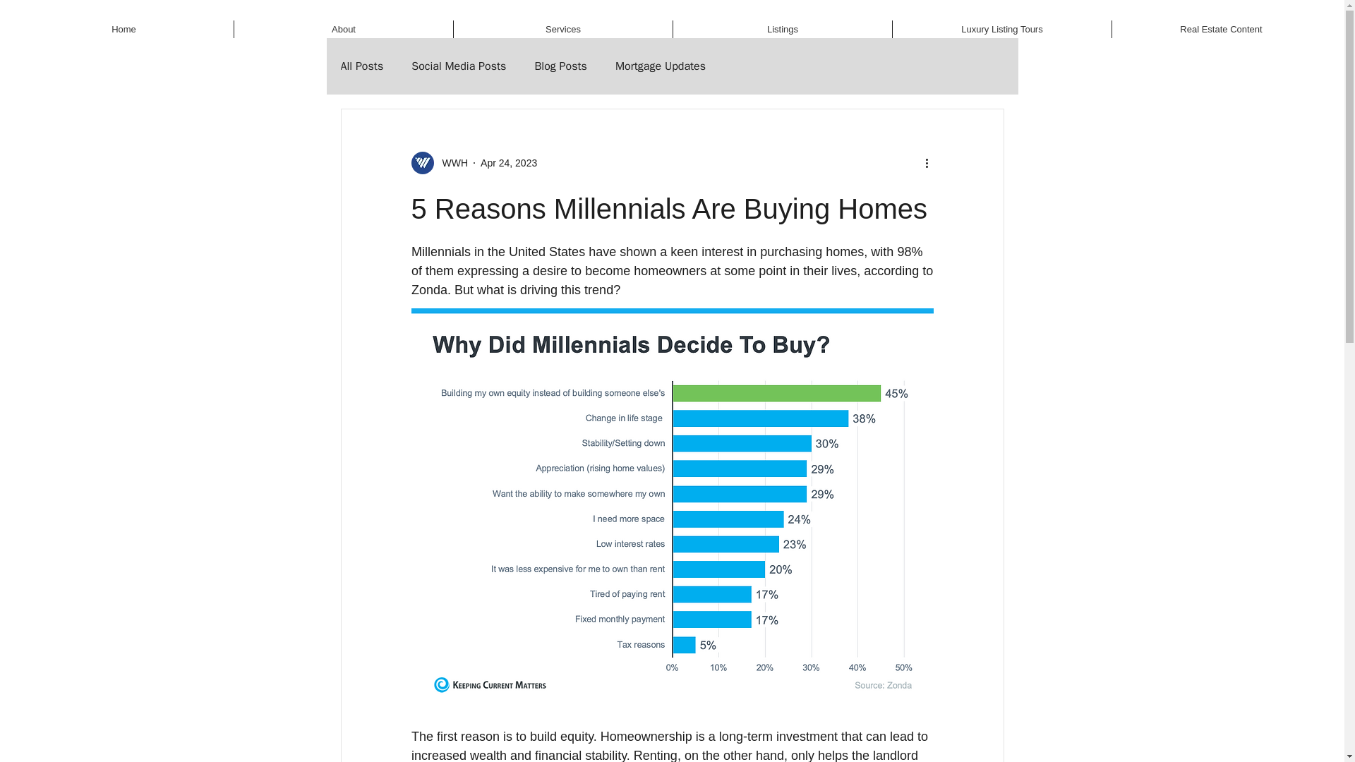 This screenshot has height=762, width=1355. I want to click on WWH, so click(439, 162).